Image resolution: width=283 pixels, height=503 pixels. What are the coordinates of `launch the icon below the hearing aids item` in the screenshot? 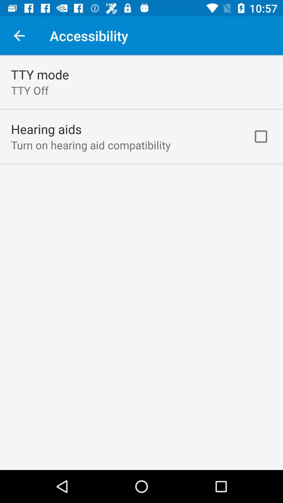 It's located at (91, 145).